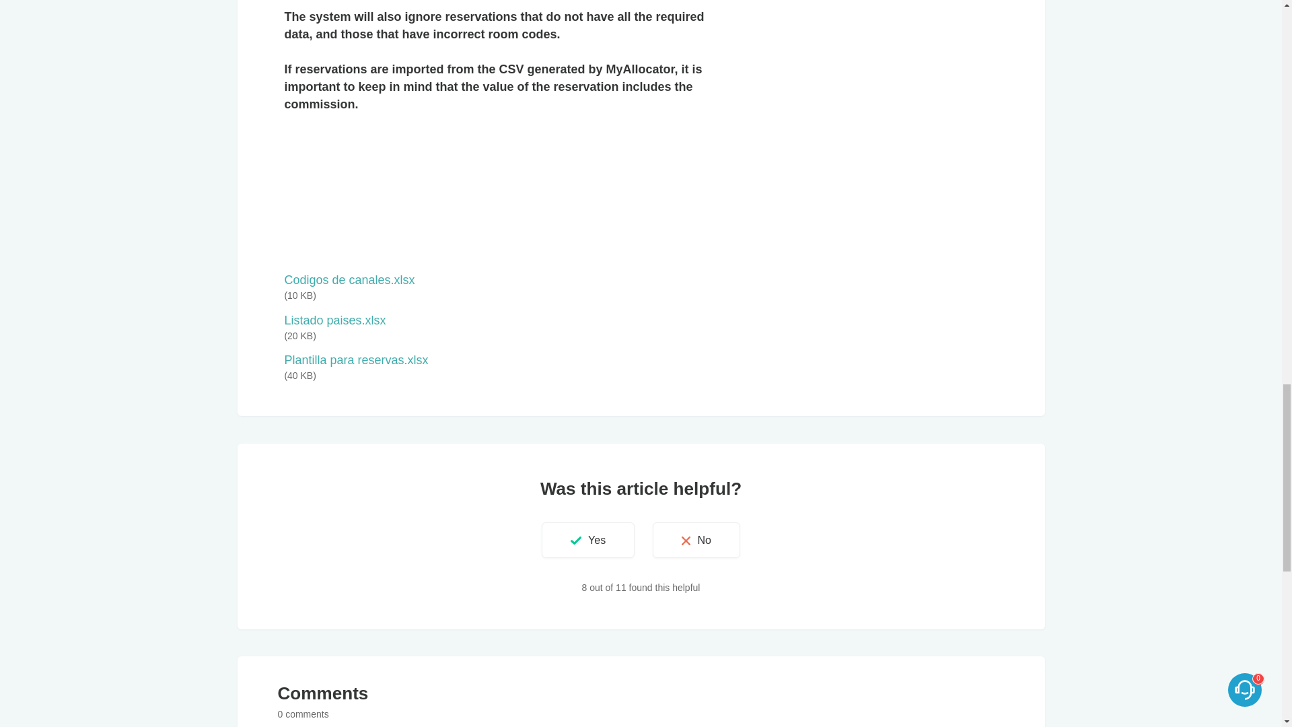 This screenshot has height=727, width=1292. What do you see at coordinates (349, 280) in the screenshot?
I see `Codigos de canales.xlsx` at bounding box center [349, 280].